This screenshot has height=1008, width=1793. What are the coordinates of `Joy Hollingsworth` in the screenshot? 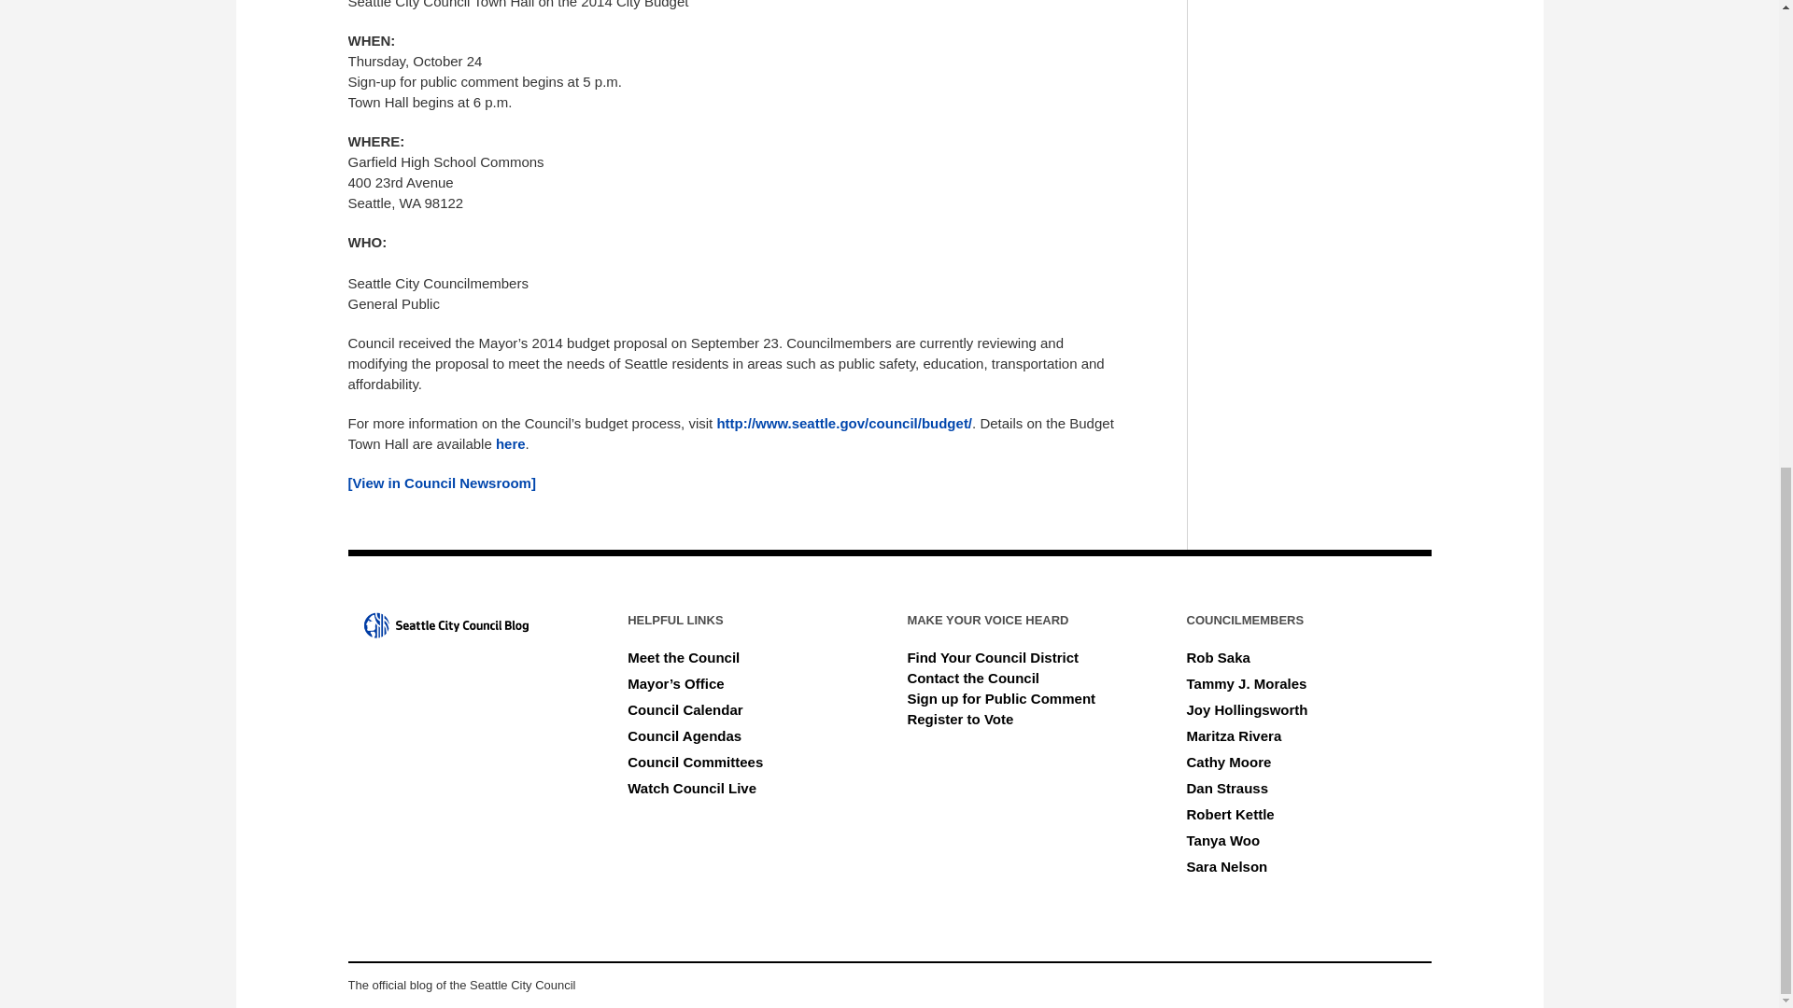 It's located at (1248, 709).